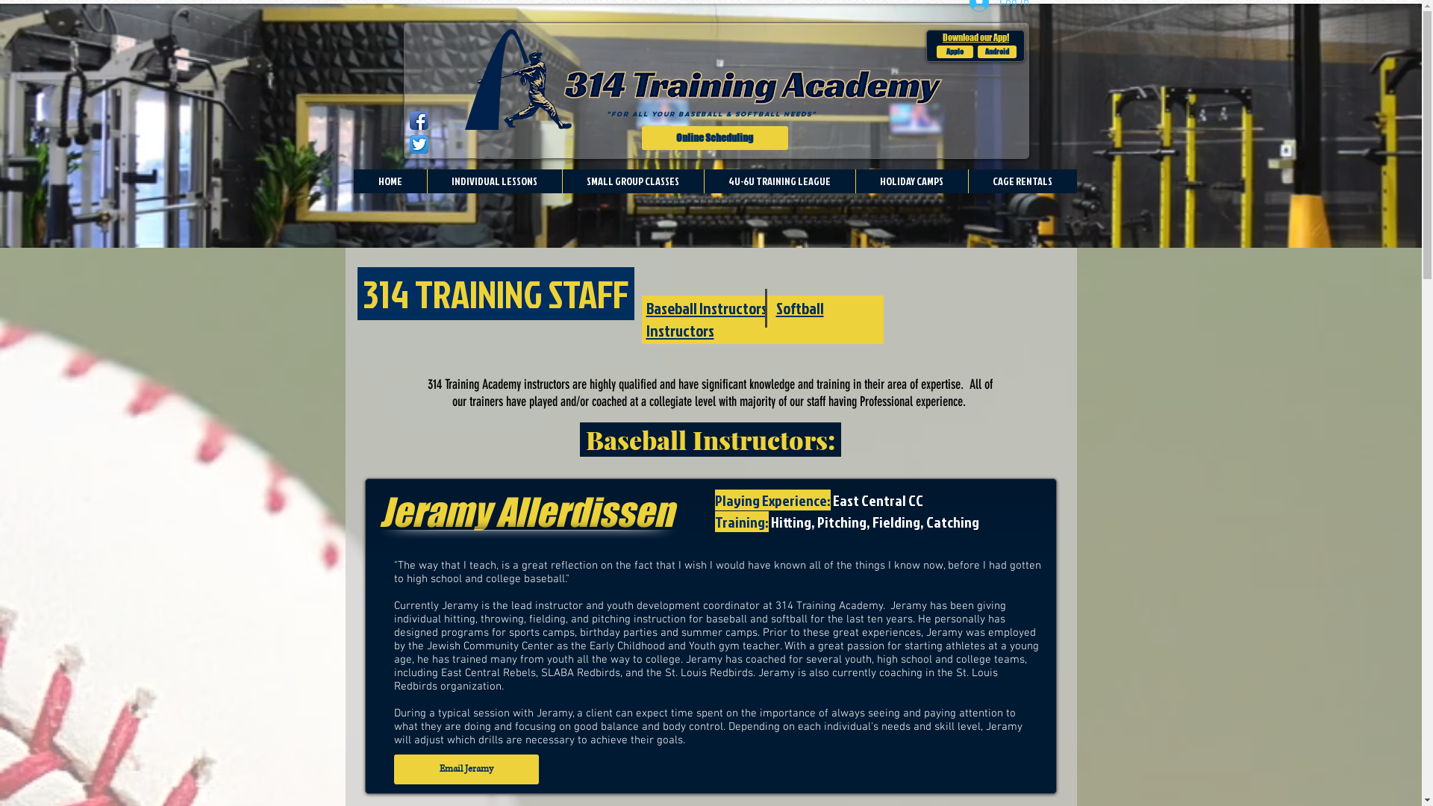  Describe the element at coordinates (466, 769) in the screenshot. I see `Email Jeramy` at that location.